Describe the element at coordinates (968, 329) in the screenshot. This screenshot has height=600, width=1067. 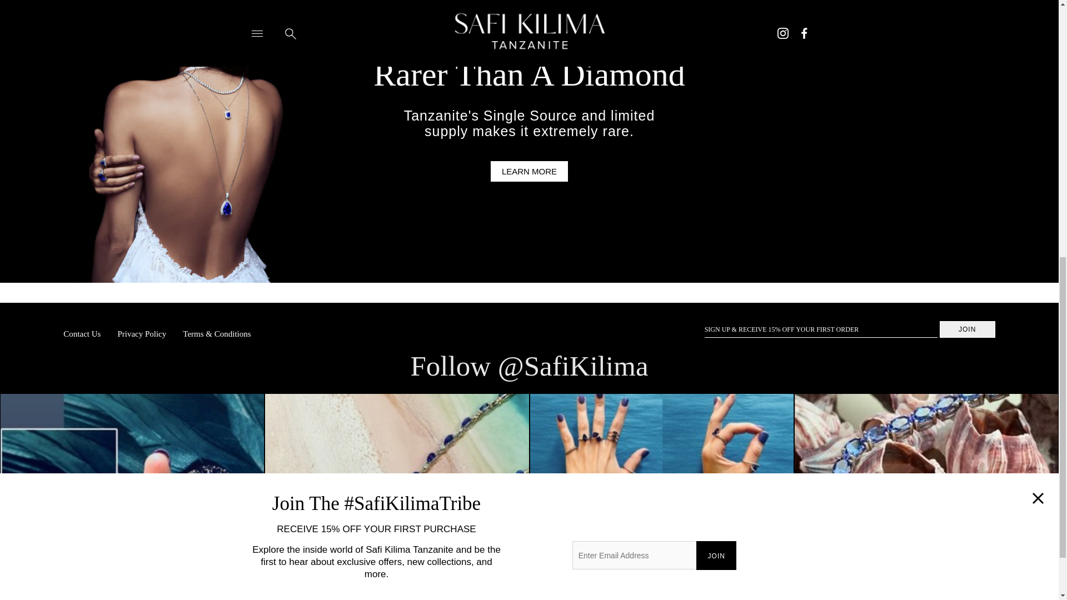
I see `JOIN` at that location.